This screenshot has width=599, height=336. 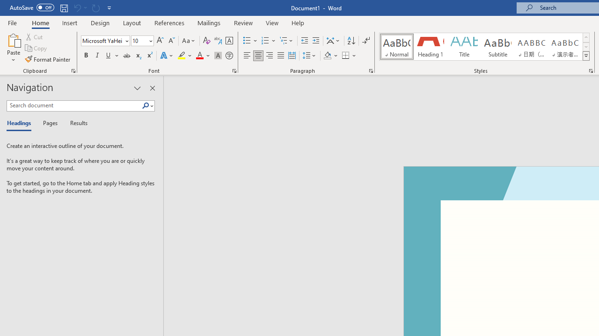 What do you see at coordinates (185, 56) in the screenshot?
I see `Text Highlight Color` at bounding box center [185, 56].